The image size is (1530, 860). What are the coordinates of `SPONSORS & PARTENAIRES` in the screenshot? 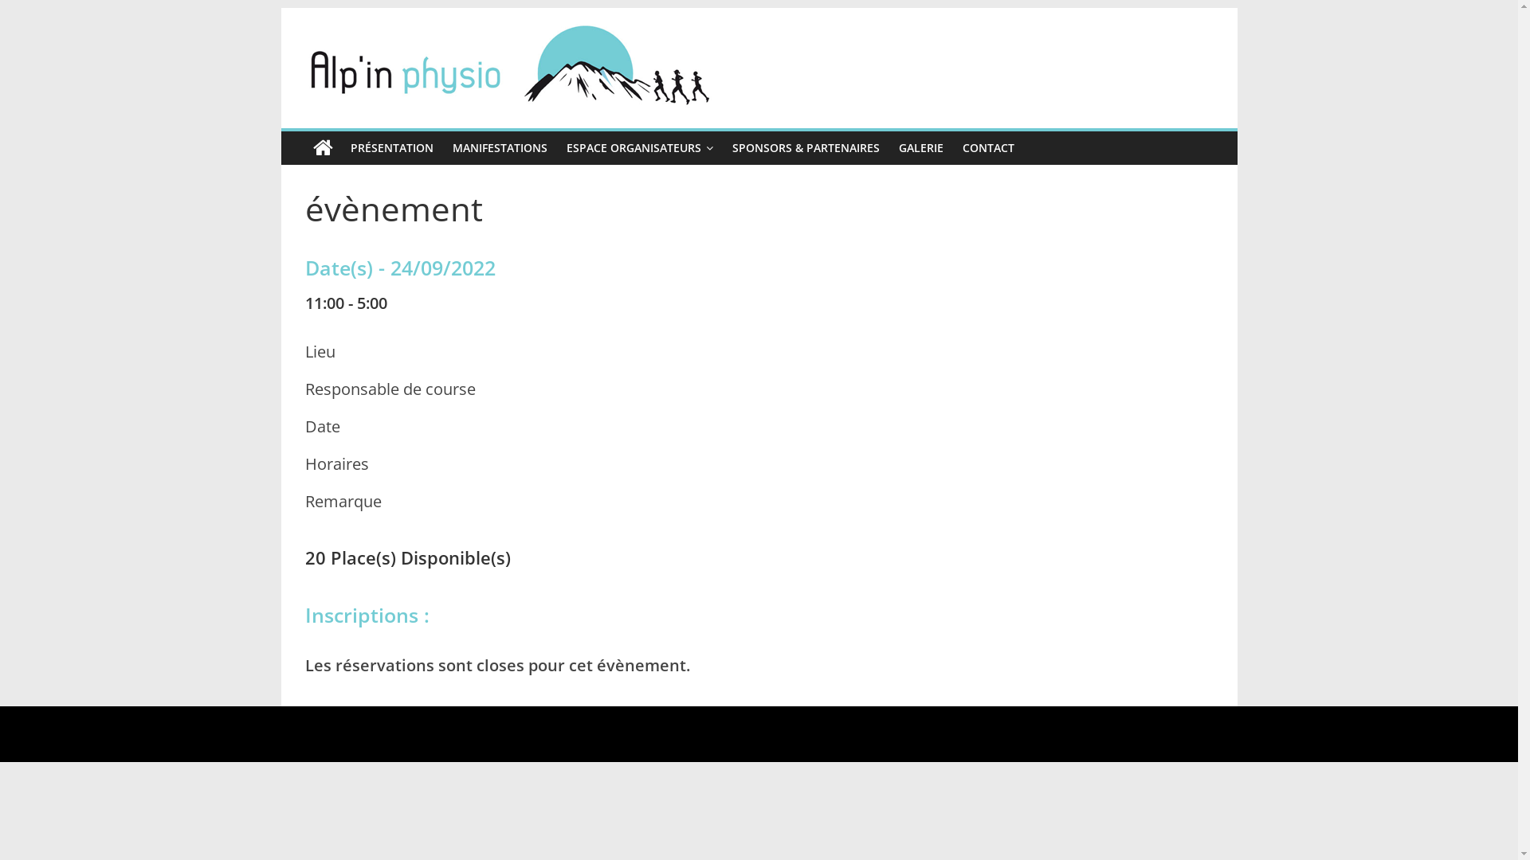 It's located at (805, 148).